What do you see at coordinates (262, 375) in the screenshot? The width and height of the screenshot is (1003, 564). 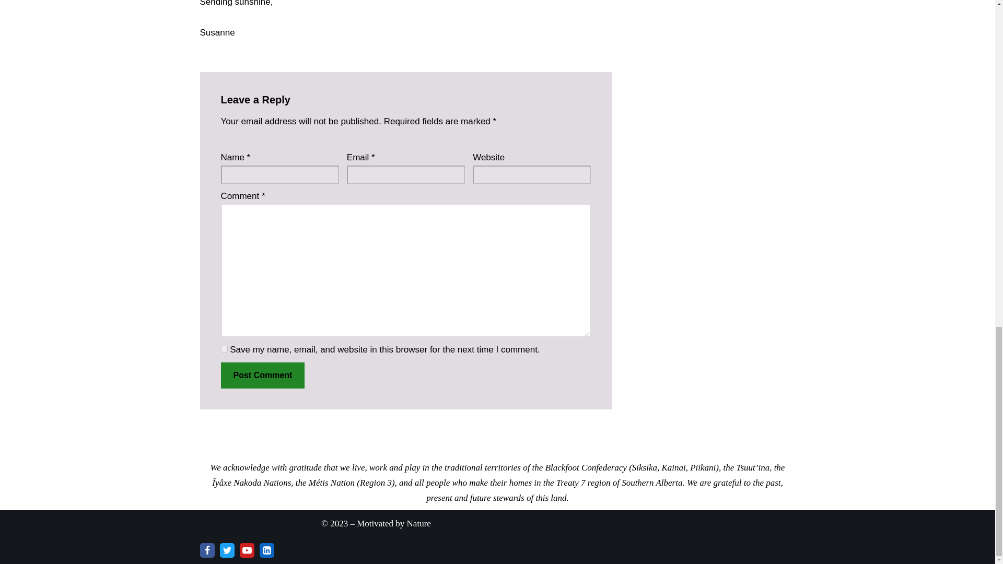 I see `Post Comment` at bounding box center [262, 375].